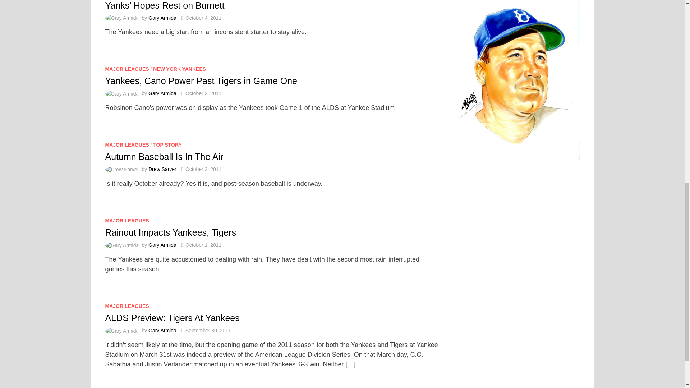 The height and width of the screenshot is (388, 690). What do you see at coordinates (203, 18) in the screenshot?
I see `October 4, 2011` at bounding box center [203, 18].